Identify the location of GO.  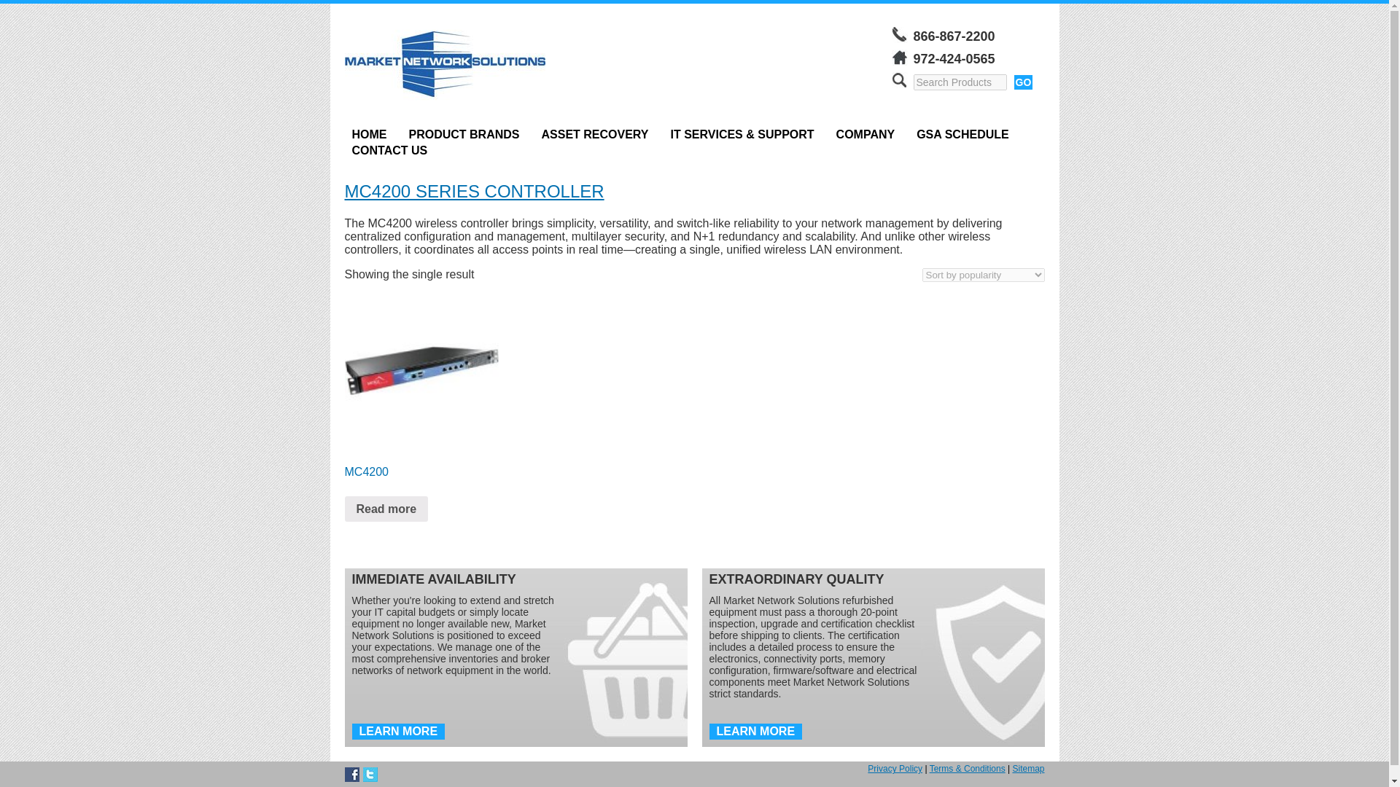
(1023, 82).